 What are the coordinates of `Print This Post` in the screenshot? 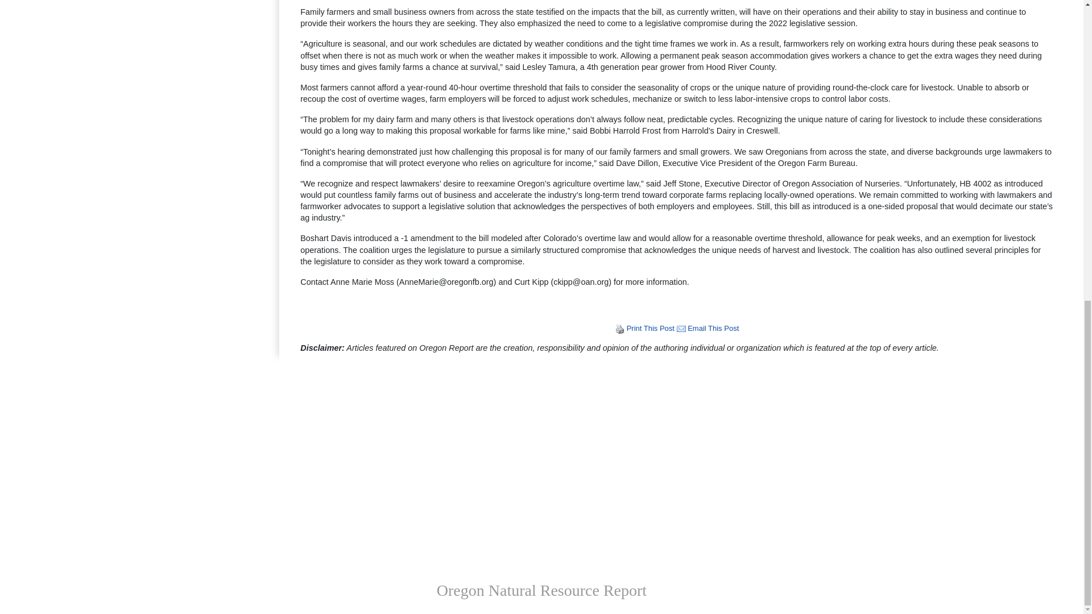 It's located at (620, 329).